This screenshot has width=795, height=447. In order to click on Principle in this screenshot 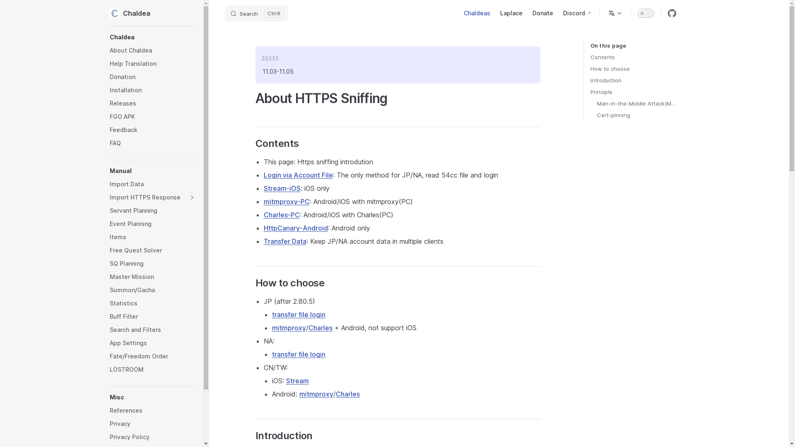, I will do `click(634, 92)`.